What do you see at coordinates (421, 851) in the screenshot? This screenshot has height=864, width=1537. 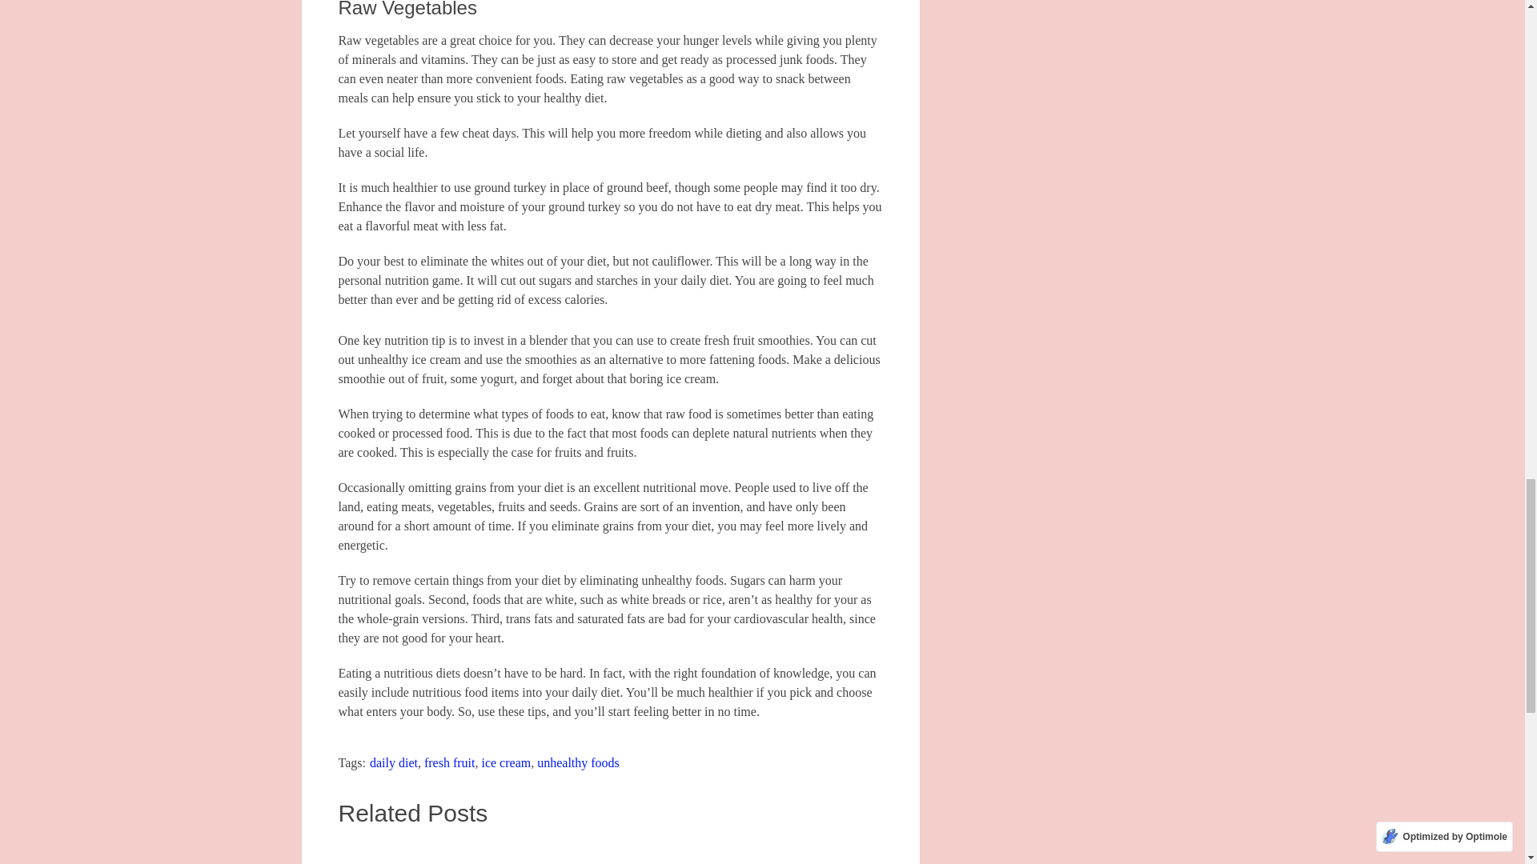 I see `Fill Up With Nutrition Using Great Advice` at bounding box center [421, 851].